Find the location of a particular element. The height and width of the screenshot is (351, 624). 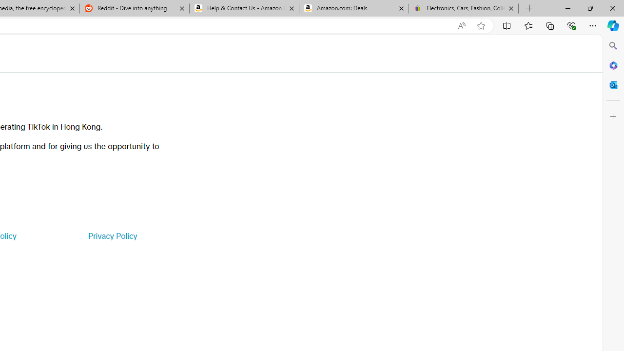

Amazon.com: Deals is located at coordinates (354, 9).